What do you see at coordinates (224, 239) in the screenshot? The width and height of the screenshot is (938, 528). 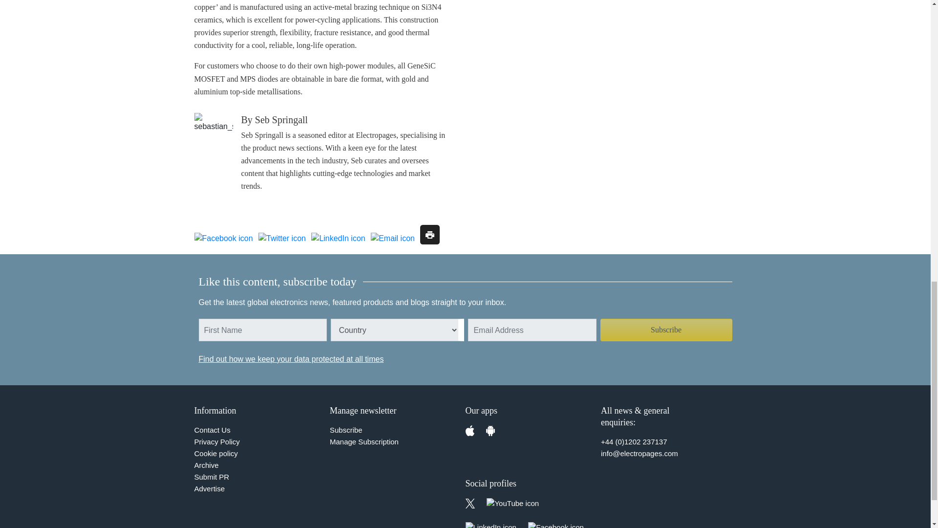 I see `Share on Facebook` at bounding box center [224, 239].